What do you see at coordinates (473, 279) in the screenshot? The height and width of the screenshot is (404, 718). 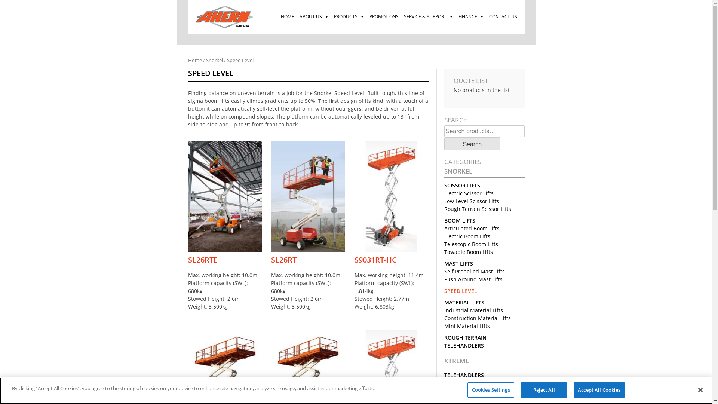 I see `Push Around Mast Lifts` at bounding box center [473, 279].